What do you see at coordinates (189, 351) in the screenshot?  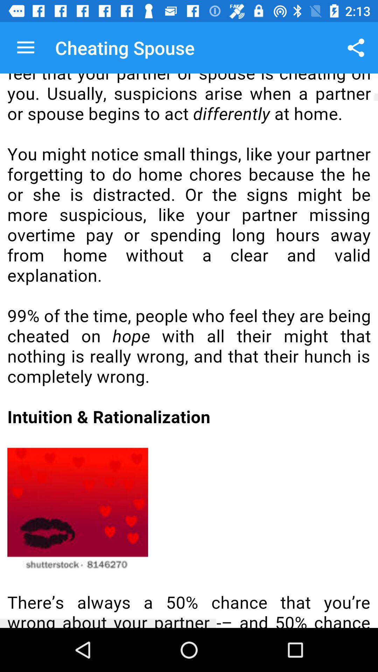 I see `select text` at bounding box center [189, 351].